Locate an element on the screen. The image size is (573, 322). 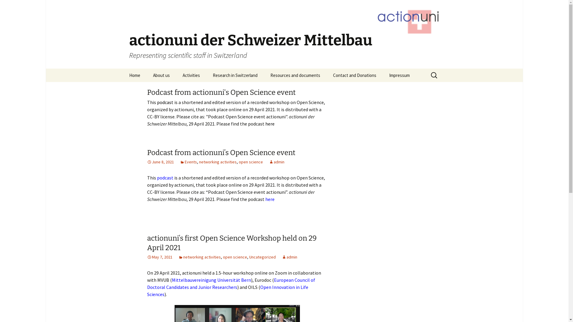
networking activities is located at coordinates (200, 257).